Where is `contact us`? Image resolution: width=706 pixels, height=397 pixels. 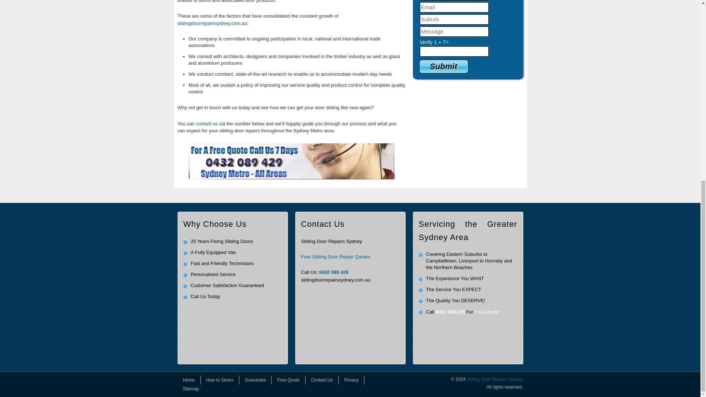 contact us is located at coordinates (207, 124).